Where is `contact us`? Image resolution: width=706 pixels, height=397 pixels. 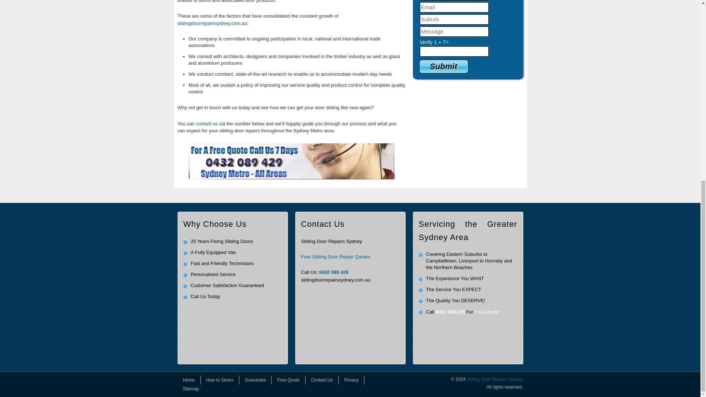 contact us is located at coordinates (207, 124).